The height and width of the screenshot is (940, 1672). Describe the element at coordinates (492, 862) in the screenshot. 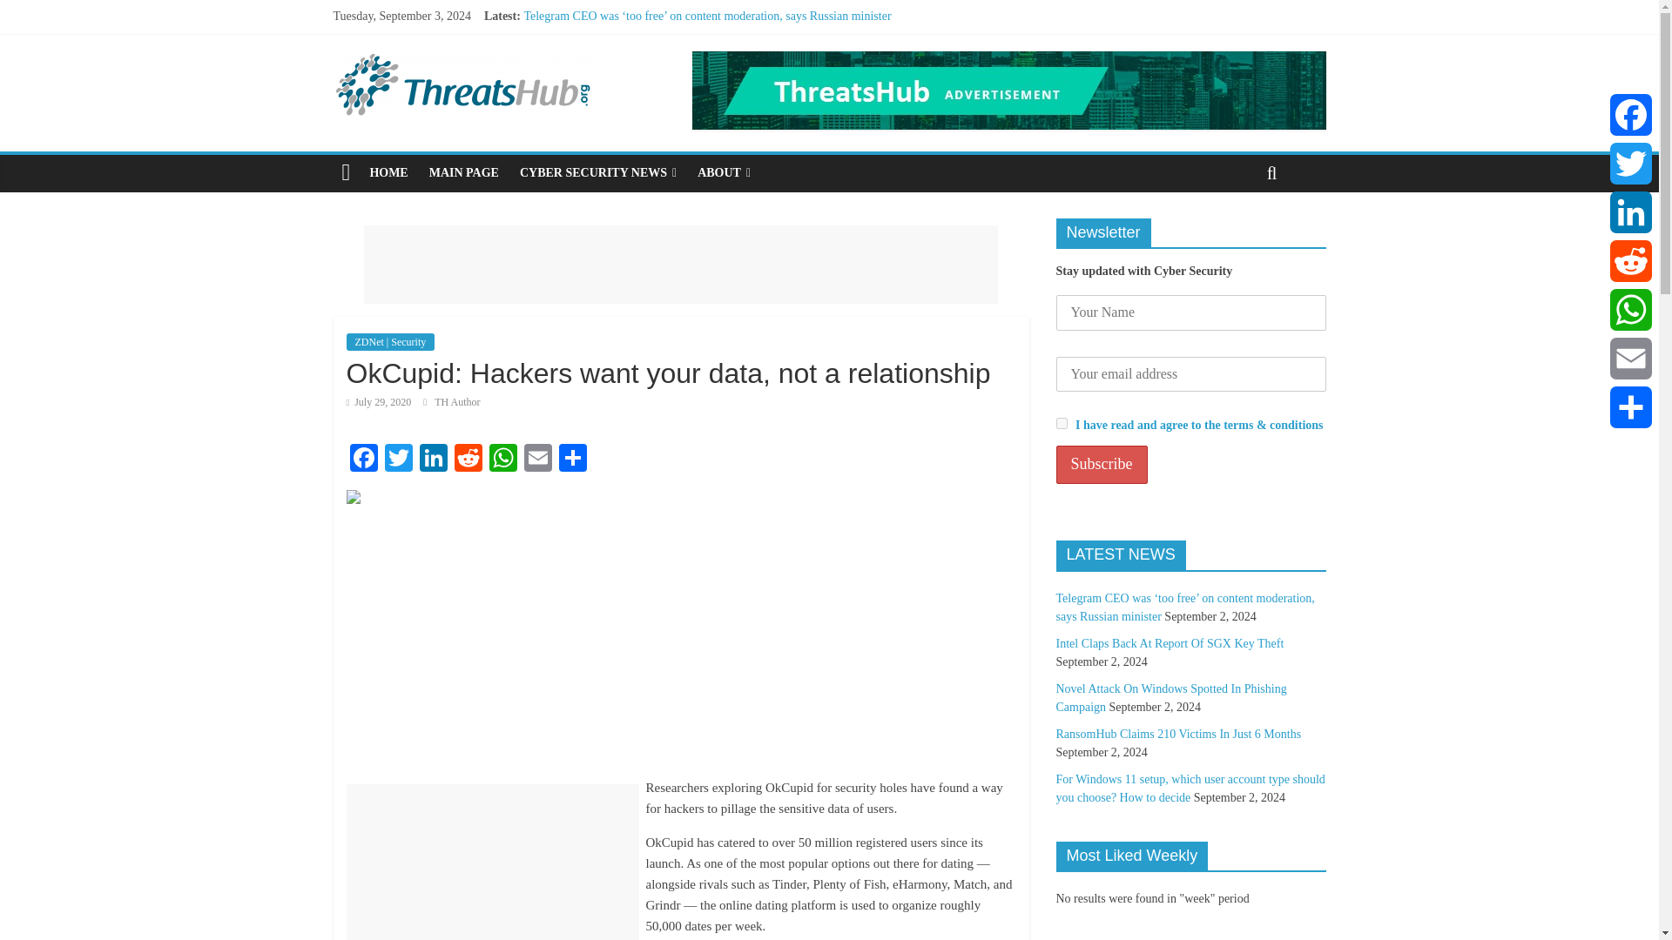

I see `Advertisement` at that location.